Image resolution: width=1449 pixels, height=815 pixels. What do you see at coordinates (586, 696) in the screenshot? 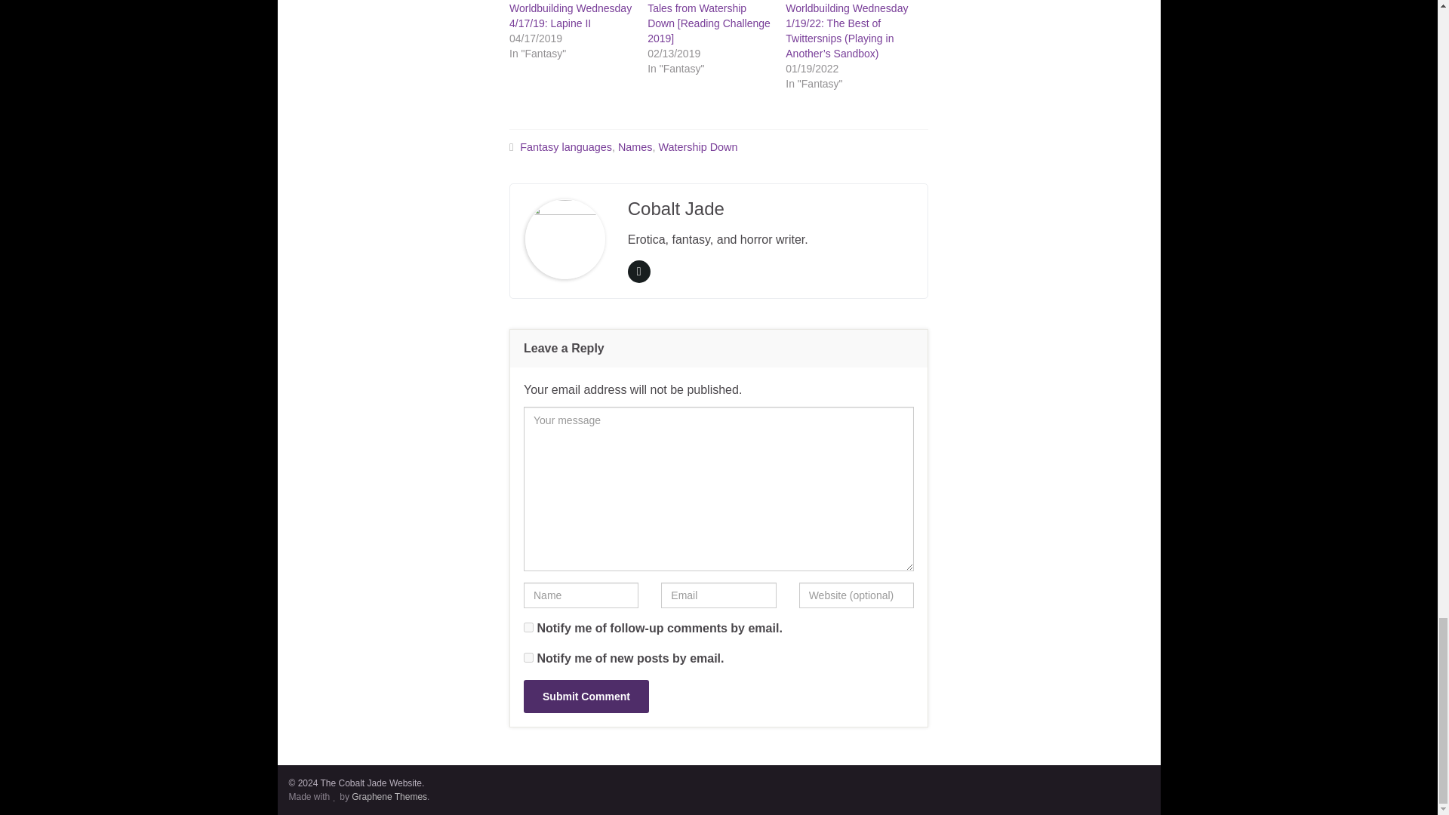
I see `Submit Comment` at bounding box center [586, 696].